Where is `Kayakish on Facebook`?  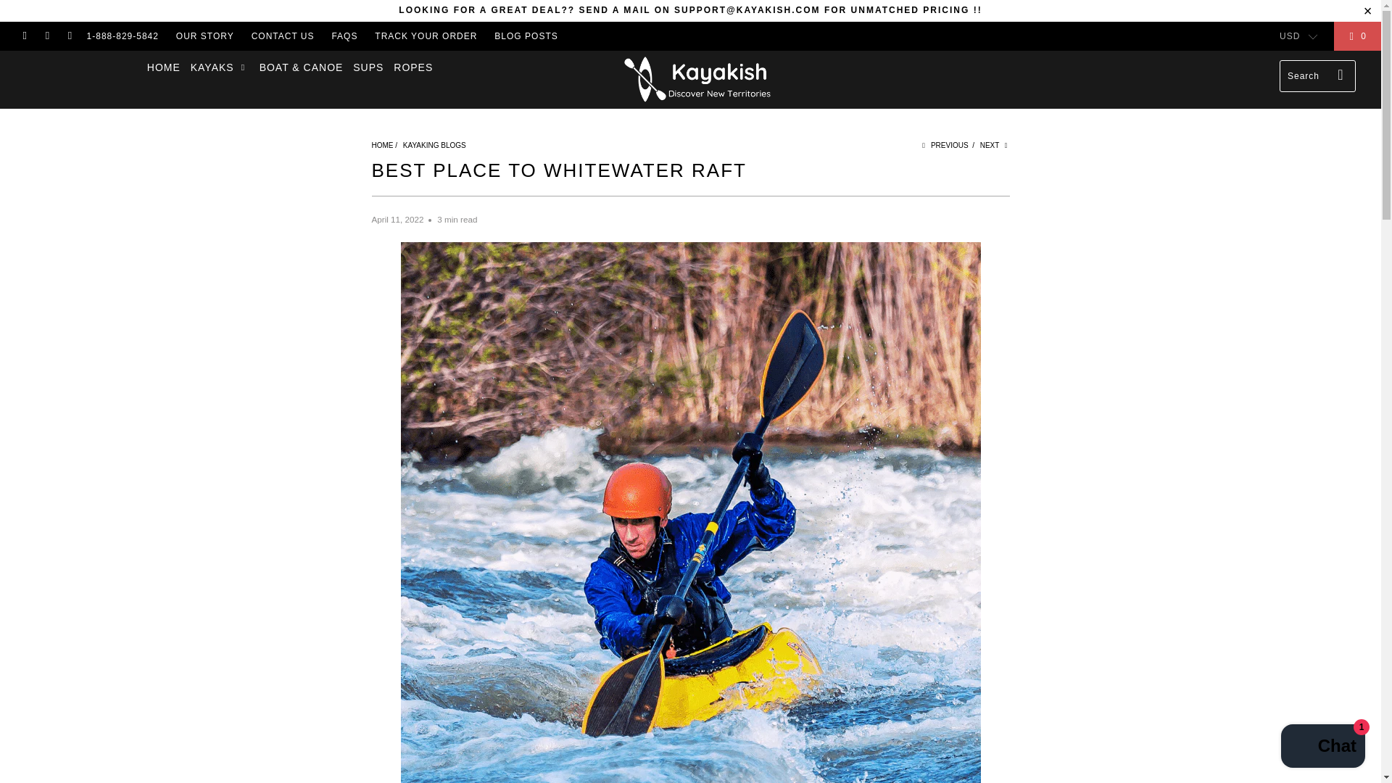 Kayakish on Facebook is located at coordinates (24, 36).